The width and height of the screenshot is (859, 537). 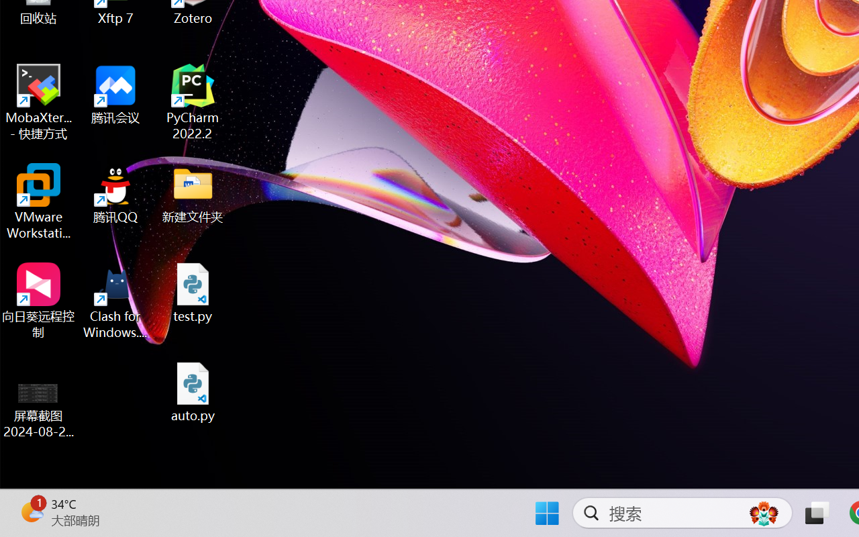 I want to click on test.py, so click(x=193, y=293).